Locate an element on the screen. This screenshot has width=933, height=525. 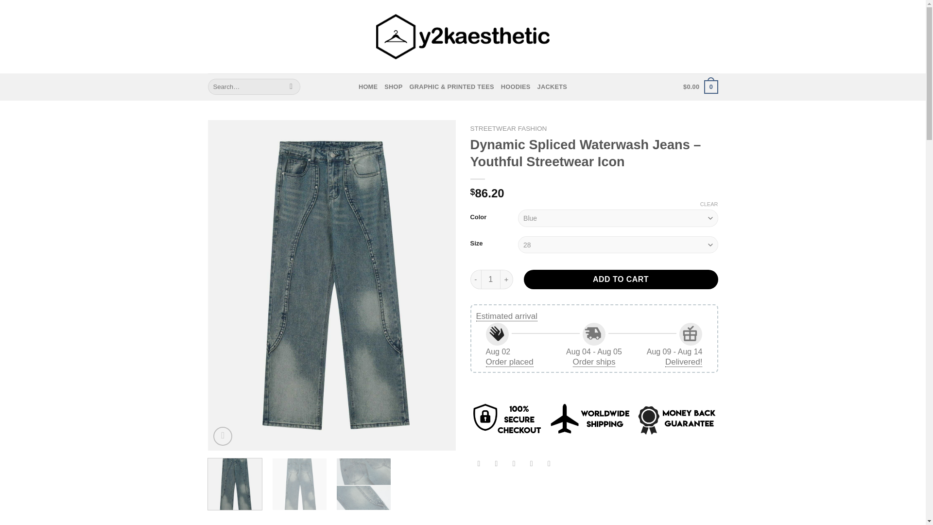
Qty is located at coordinates (491, 280).